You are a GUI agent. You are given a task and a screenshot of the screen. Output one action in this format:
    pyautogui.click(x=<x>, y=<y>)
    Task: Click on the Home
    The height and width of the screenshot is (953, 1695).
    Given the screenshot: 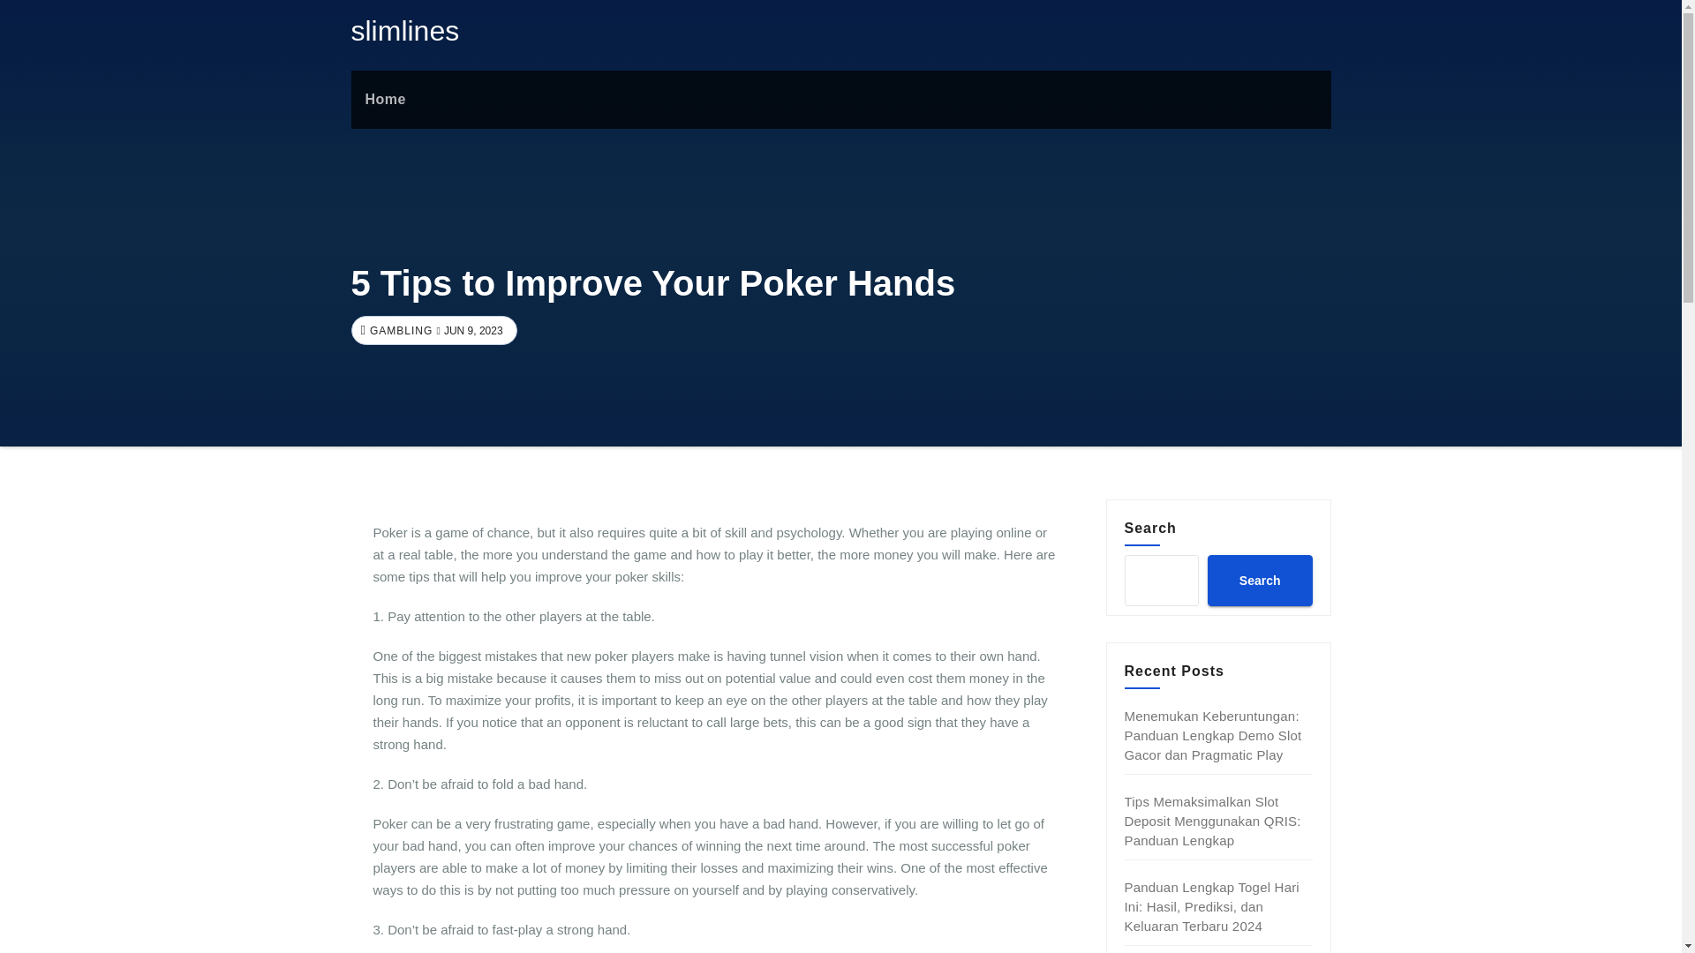 What is the action you would take?
    pyautogui.click(x=385, y=99)
    